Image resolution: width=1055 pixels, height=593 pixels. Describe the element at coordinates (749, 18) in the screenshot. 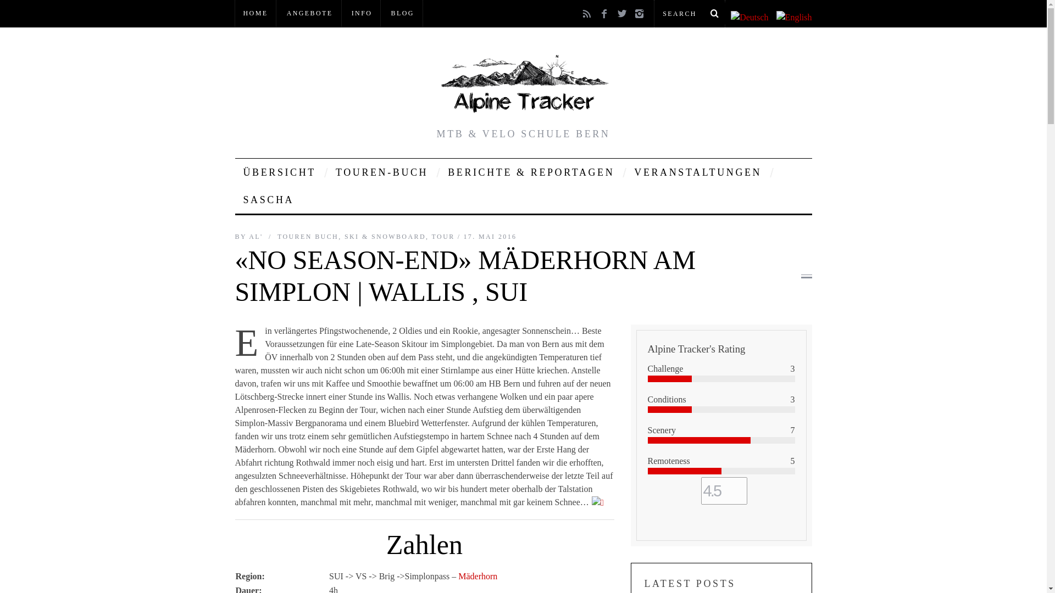

I see `Deutsch` at that location.